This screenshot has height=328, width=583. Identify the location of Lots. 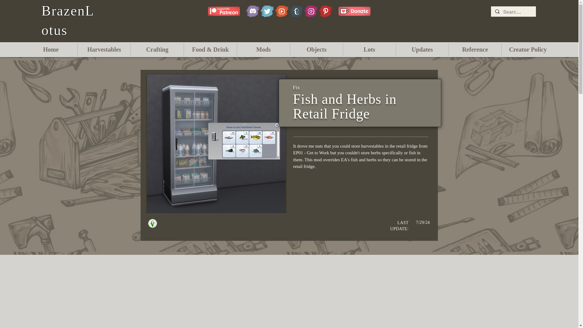
(369, 49).